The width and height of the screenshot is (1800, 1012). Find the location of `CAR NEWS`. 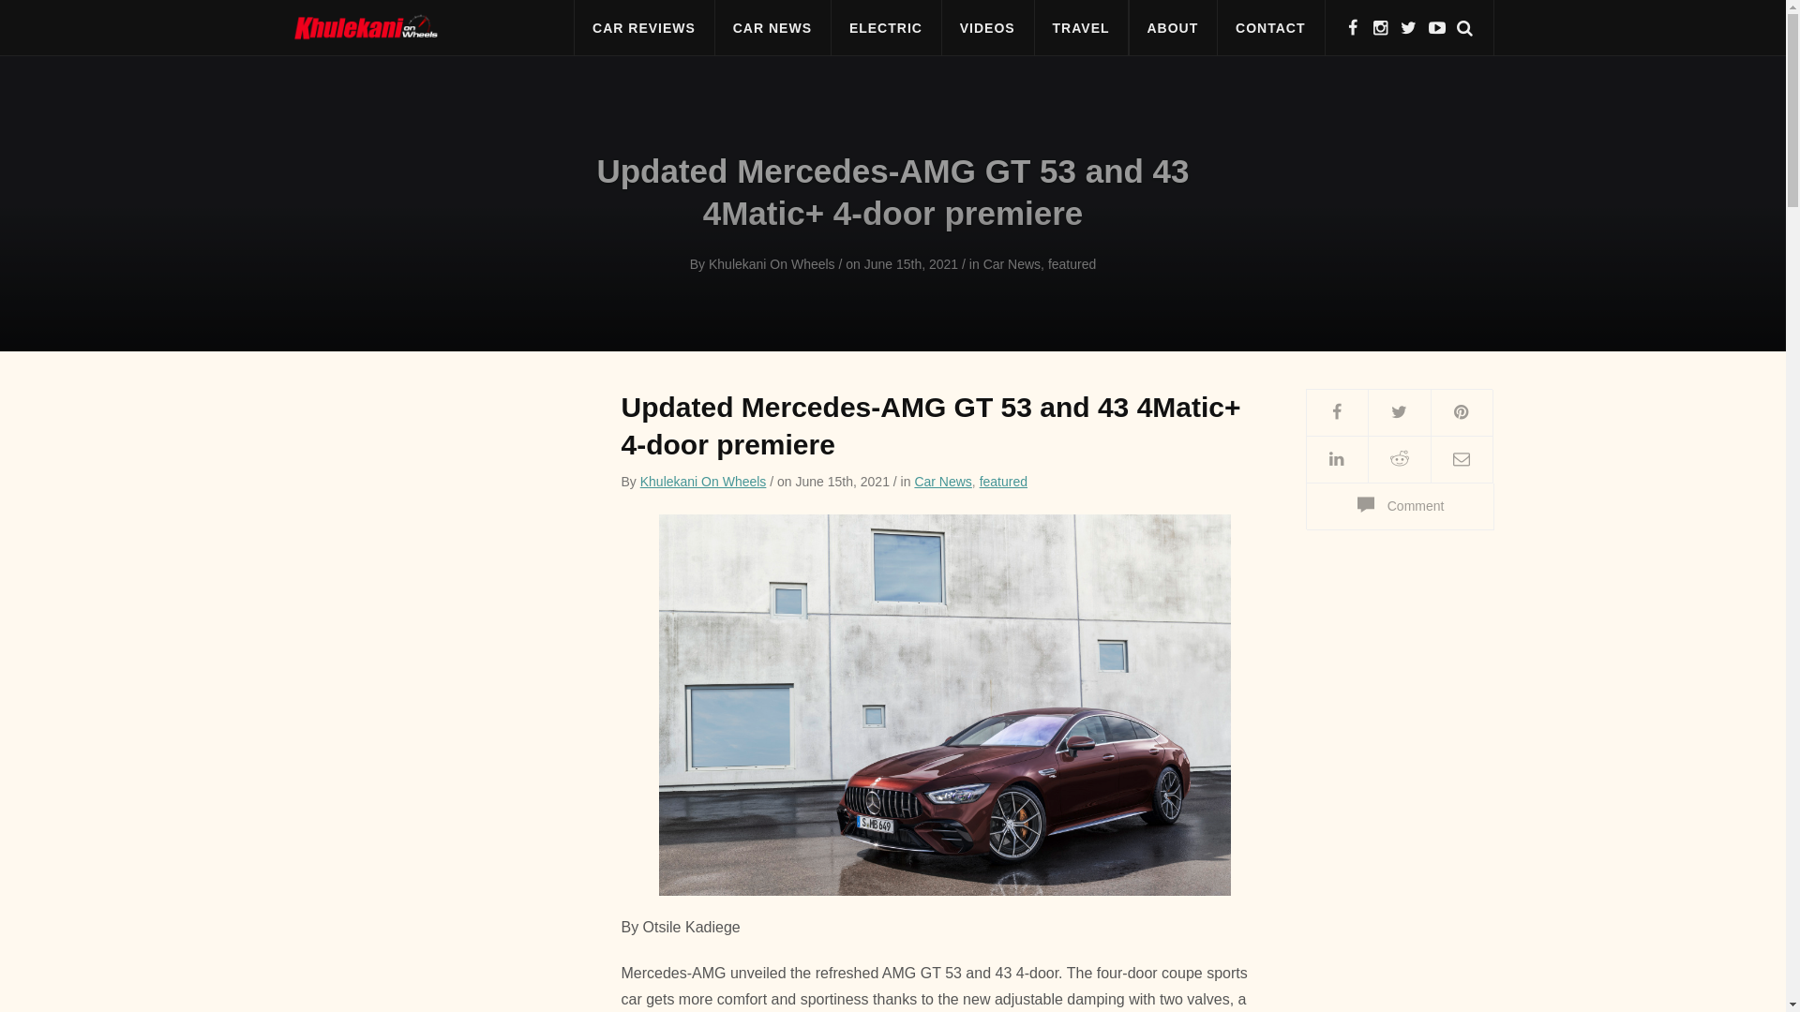

CAR NEWS is located at coordinates (772, 28).